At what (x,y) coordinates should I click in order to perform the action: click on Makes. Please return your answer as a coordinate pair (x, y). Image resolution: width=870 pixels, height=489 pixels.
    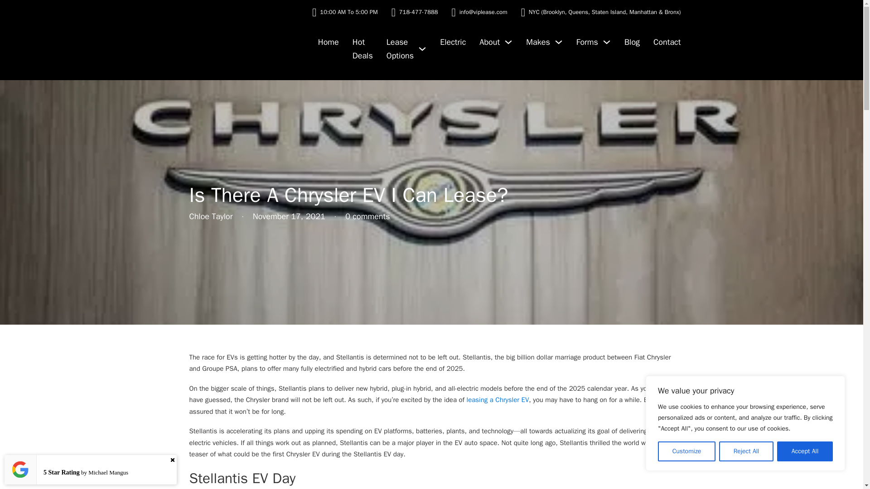
    Looking at the image, I should click on (538, 42).